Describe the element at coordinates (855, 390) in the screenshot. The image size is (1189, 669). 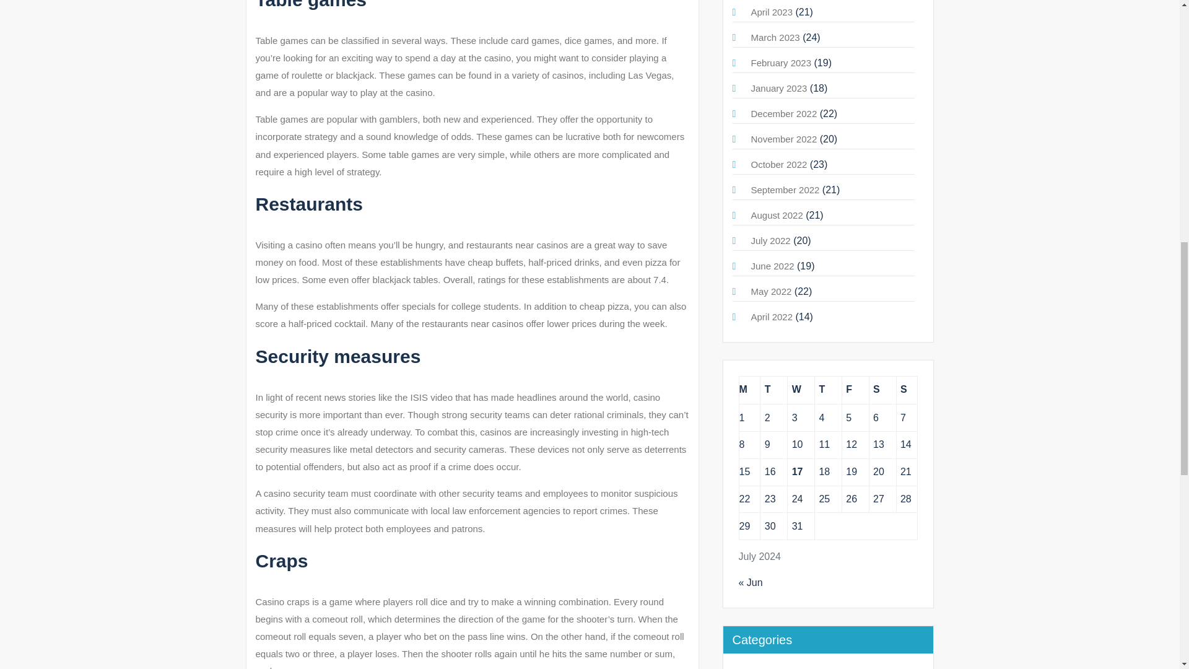
I see `Friday` at that location.